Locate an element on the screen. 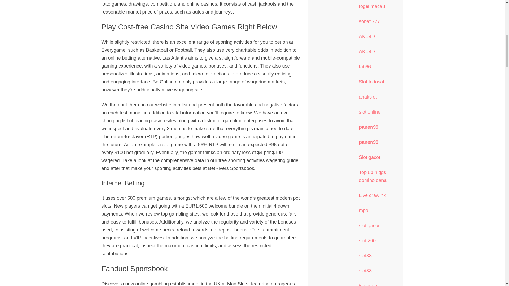 The width and height of the screenshot is (509, 286). Live draw hk is located at coordinates (372, 195).